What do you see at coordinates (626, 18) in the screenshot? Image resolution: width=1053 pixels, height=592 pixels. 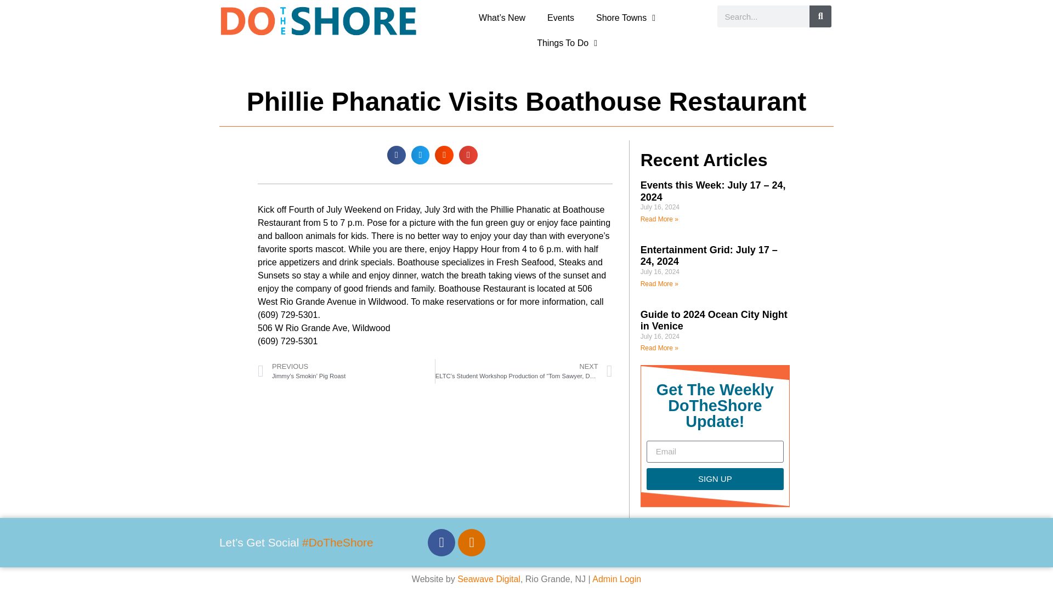 I see `Shore Towns` at bounding box center [626, 18].